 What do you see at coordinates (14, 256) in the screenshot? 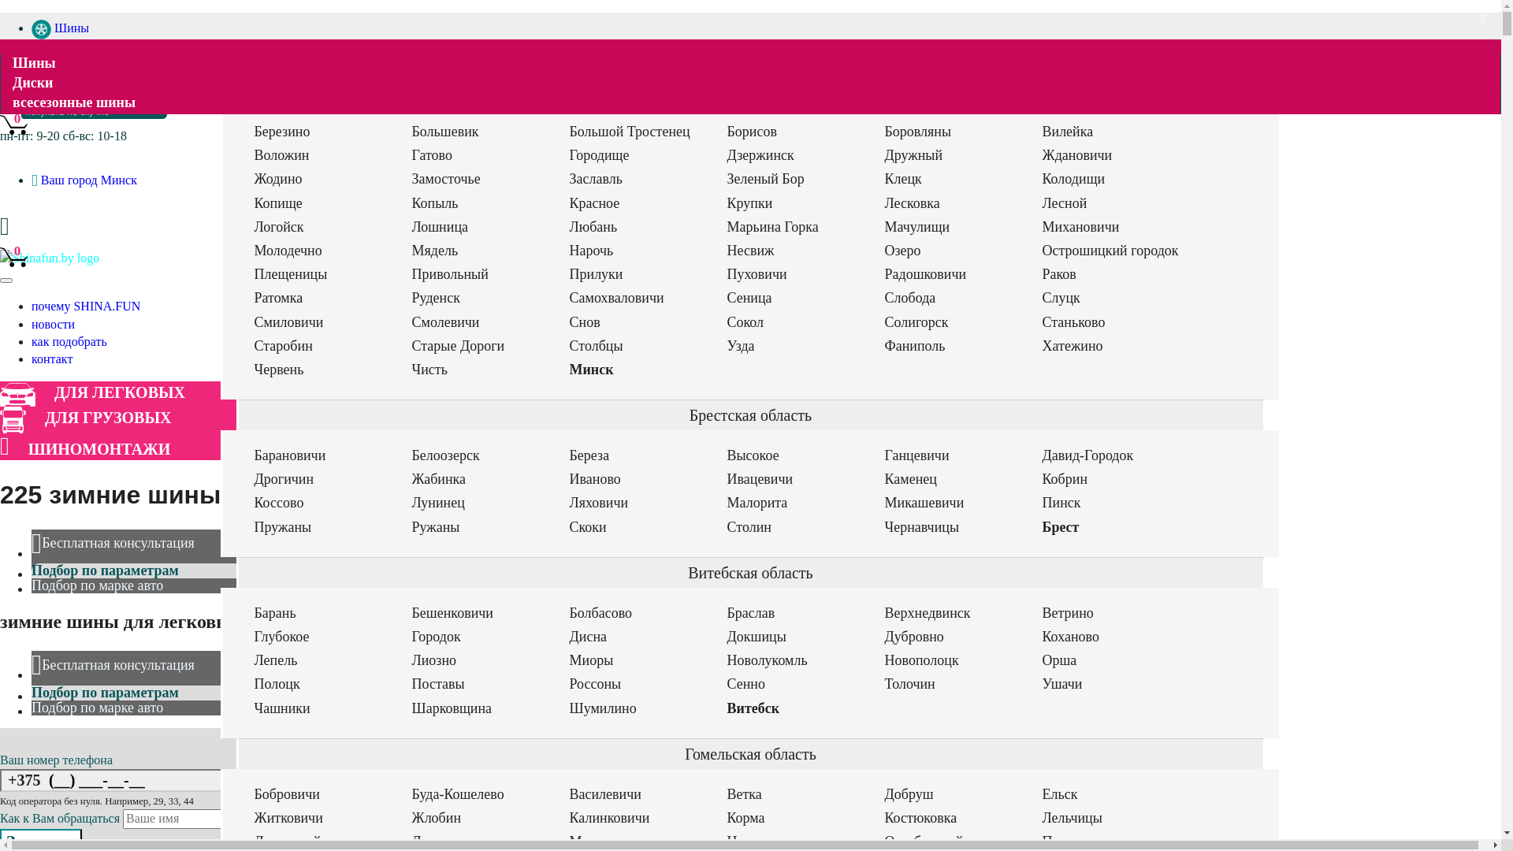
I see `0` at bounding box center [14, 256].